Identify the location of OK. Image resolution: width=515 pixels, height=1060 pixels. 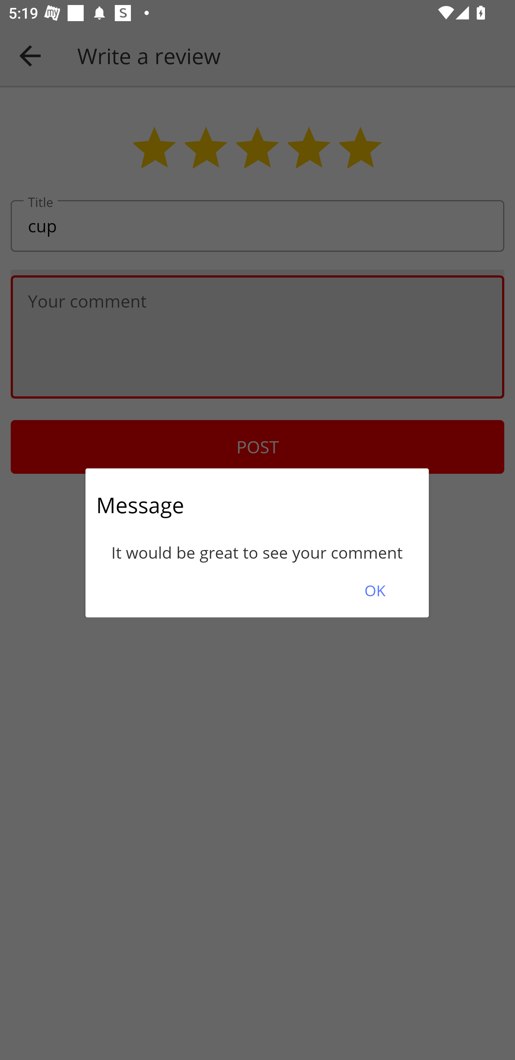
(375, 590).